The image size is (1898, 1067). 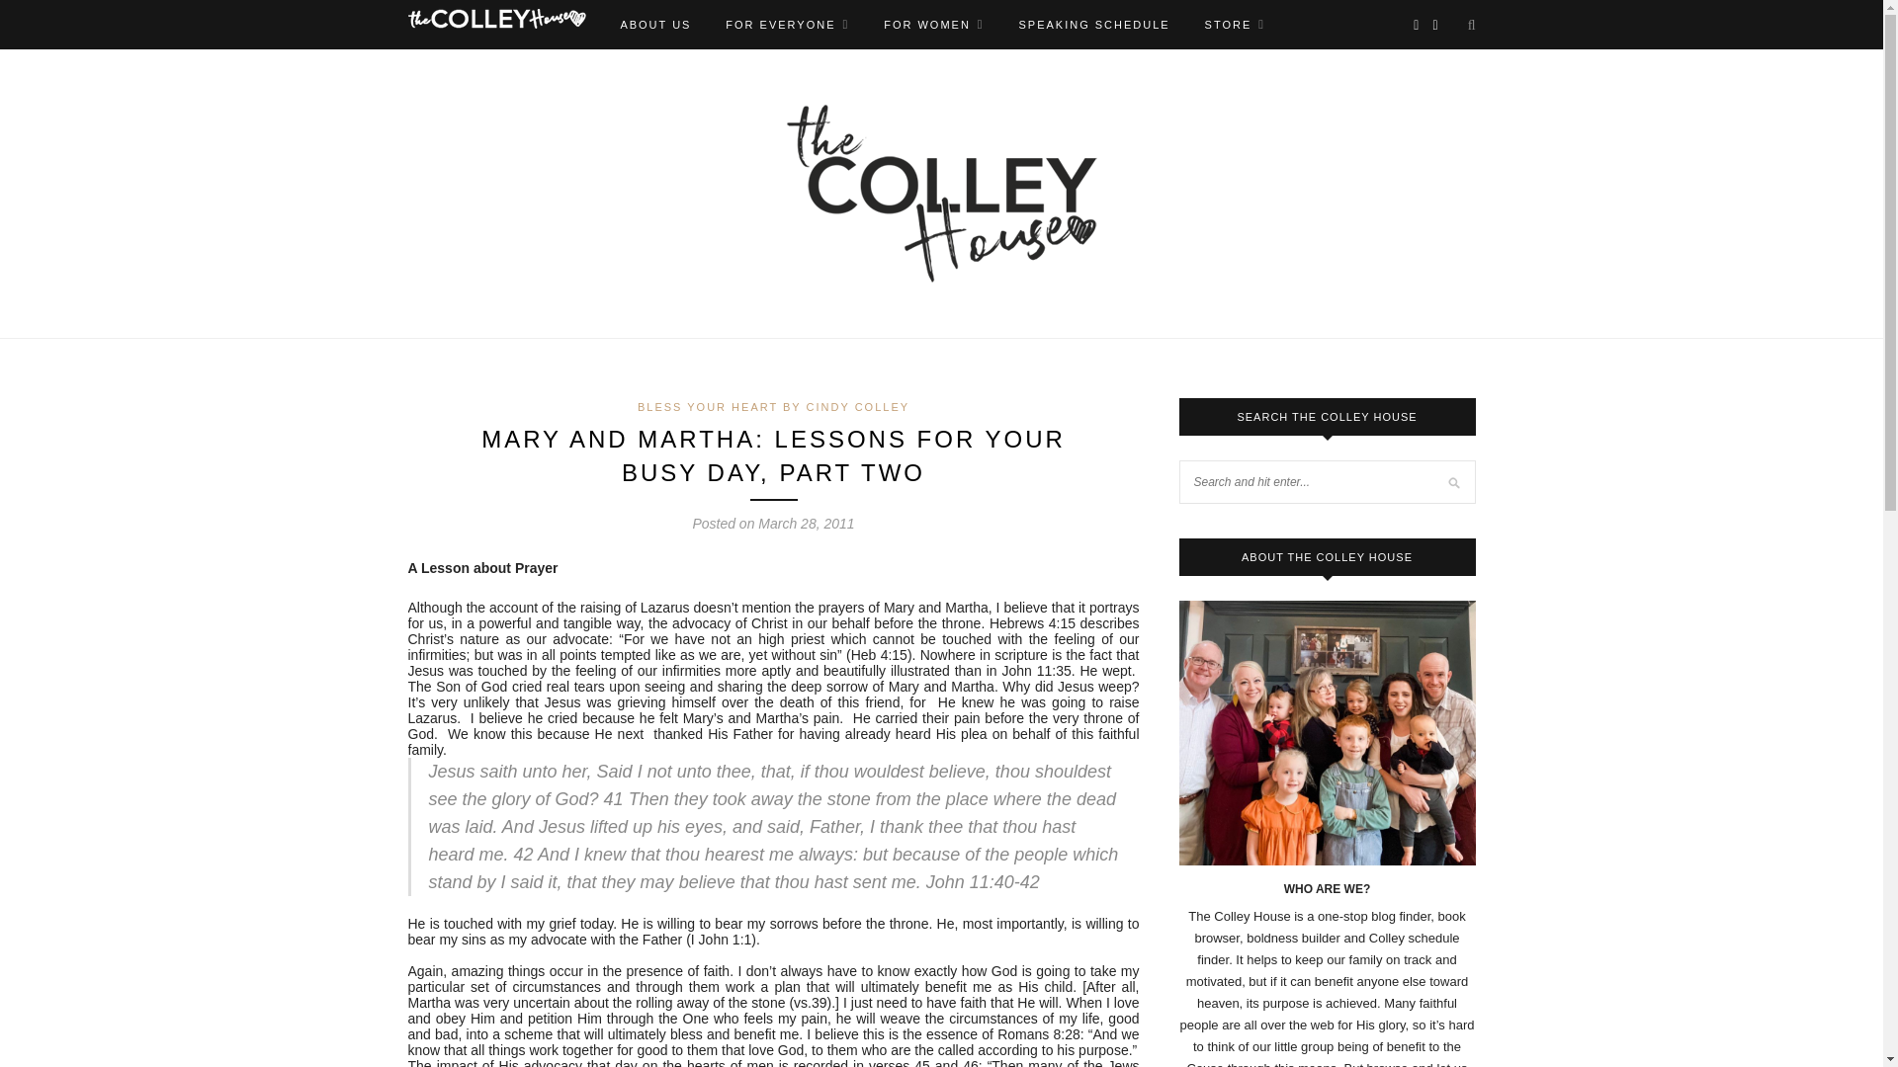 What do you see at coordinates (787, 24) in the screenshot?
I see `FOR EVERYONE` at bounding box center [787, 24].